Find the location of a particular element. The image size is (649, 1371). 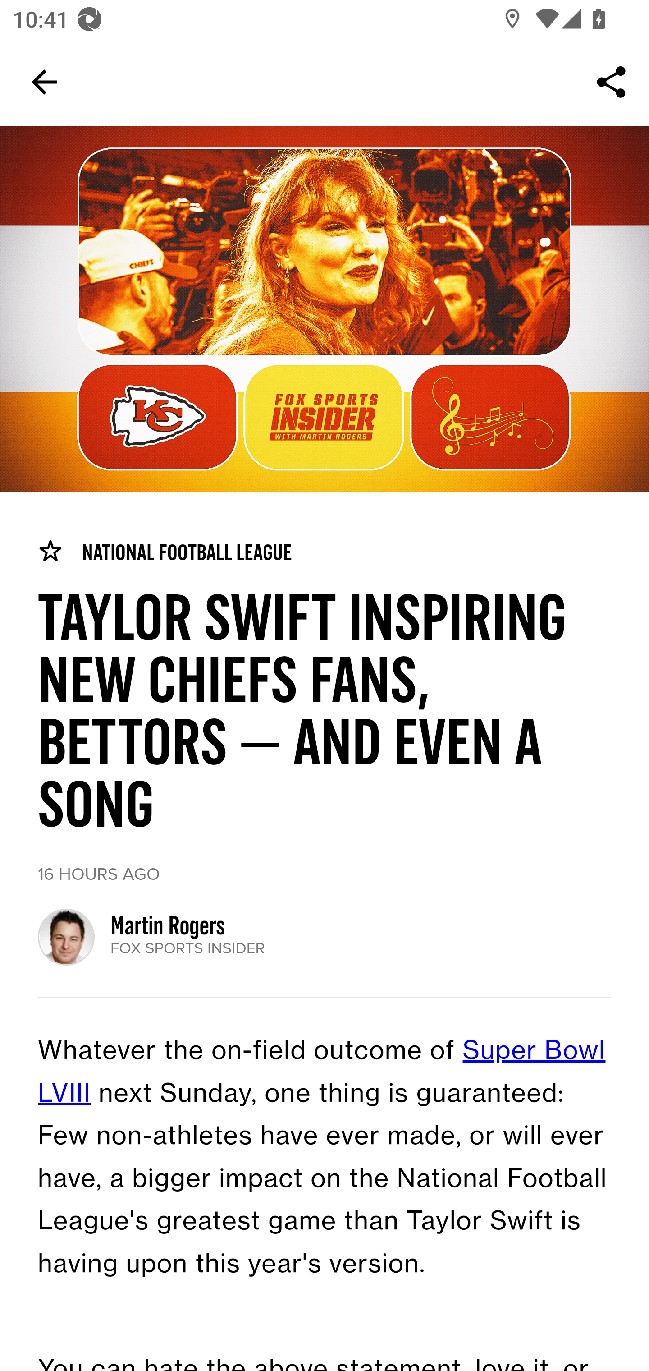

Navigate up is located at coordinates (44, 82).